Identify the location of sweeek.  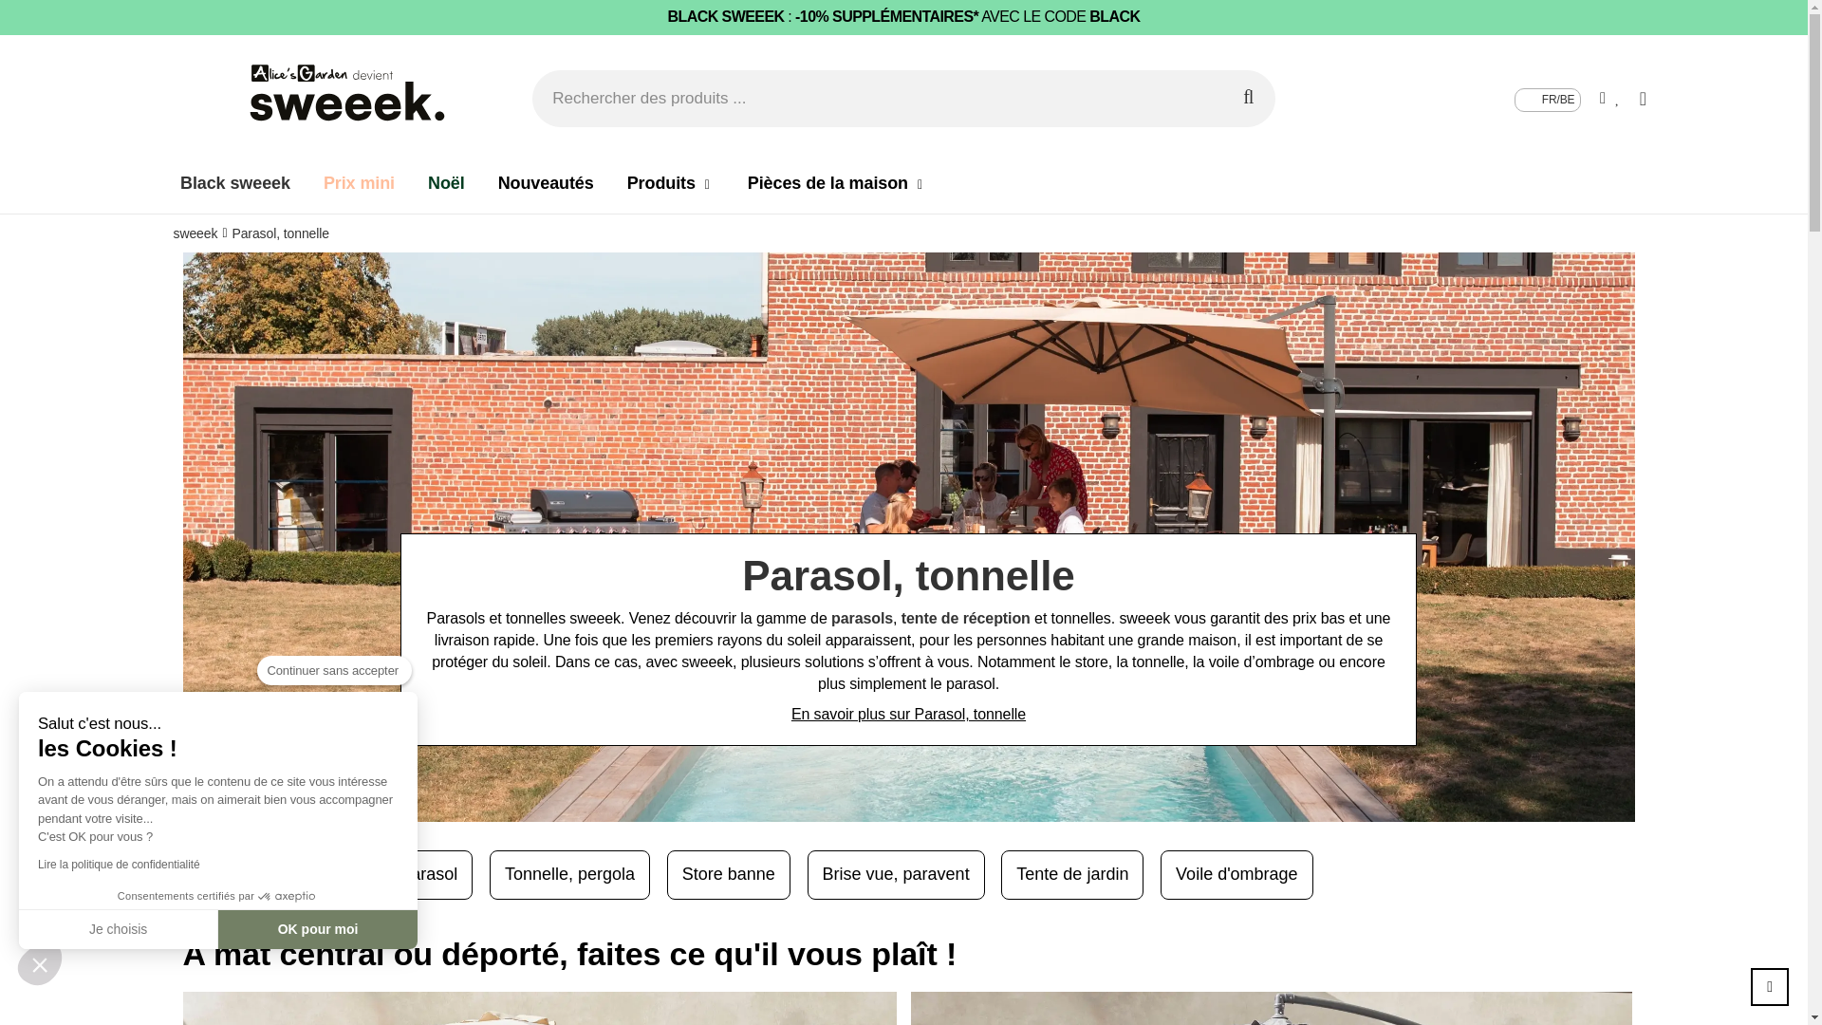
(195, 233).